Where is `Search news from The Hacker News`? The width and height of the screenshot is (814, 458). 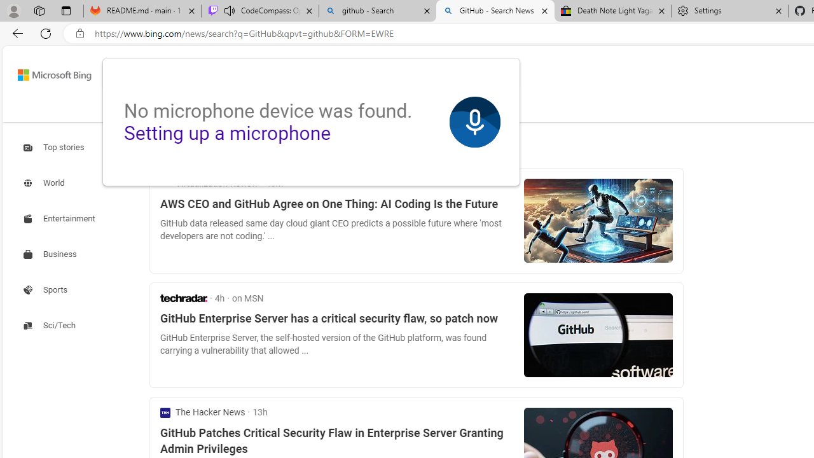 Search news from The Hacker News is located at coordinates (203, 412).